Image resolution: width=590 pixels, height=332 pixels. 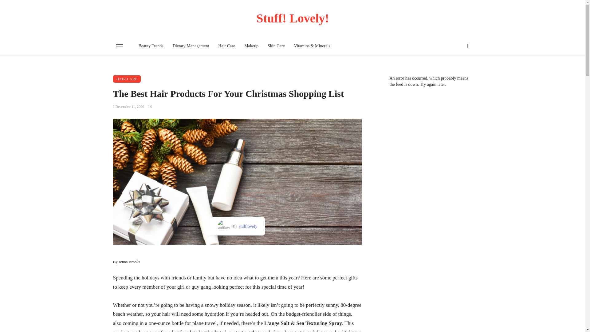 I want to click on stufflovely, so click(x=247, y=226).